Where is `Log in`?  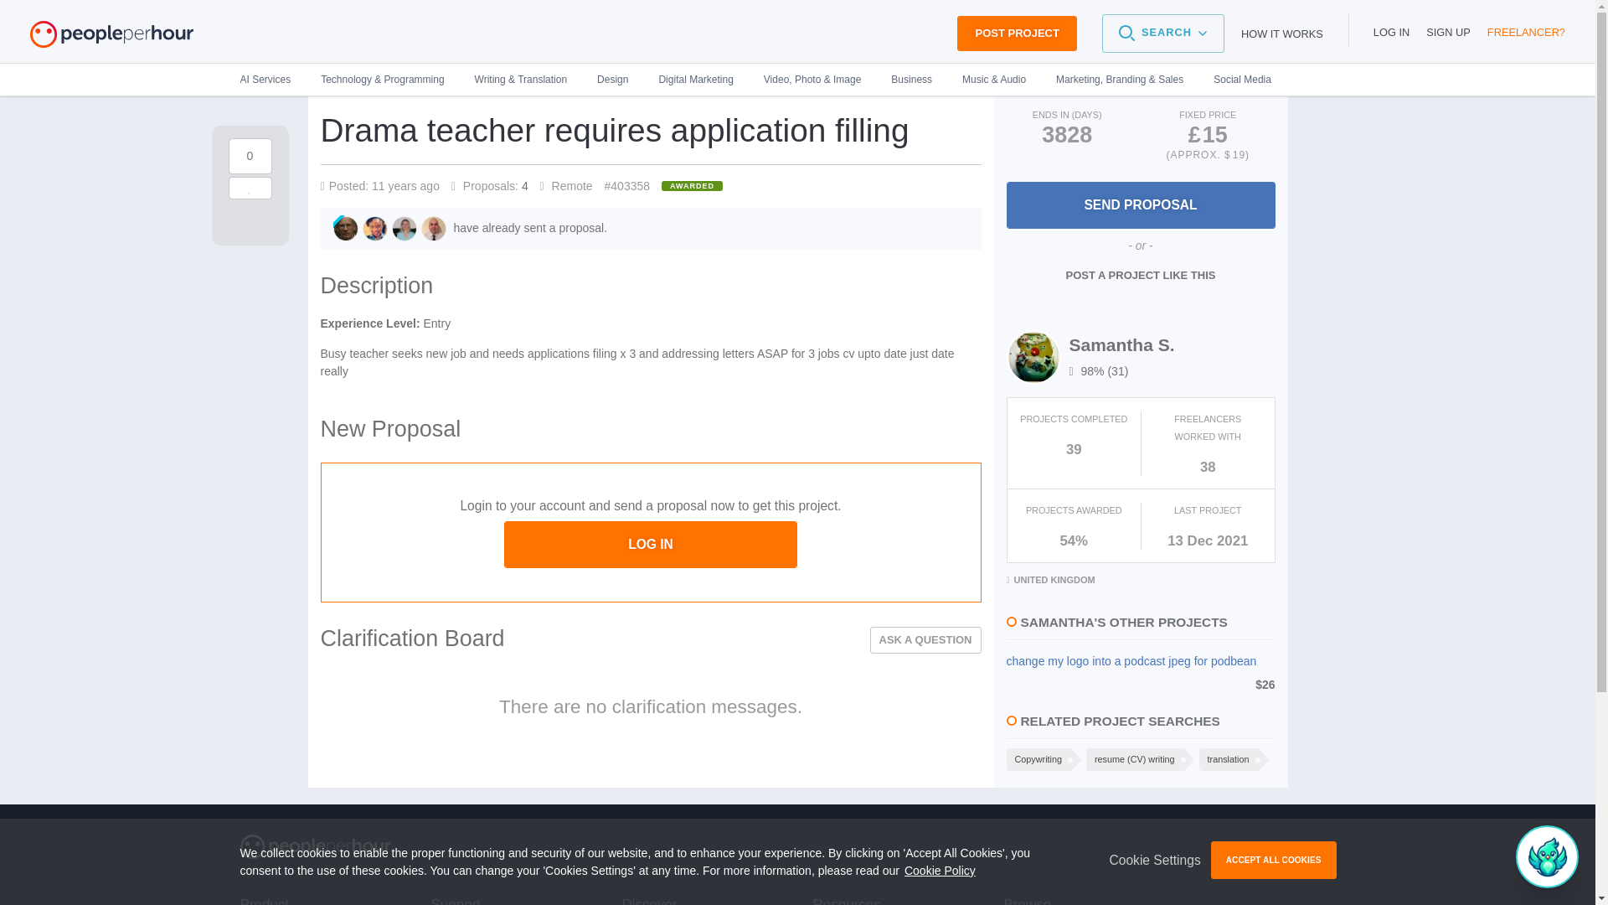 Log in is located at coordinates (1391, 32).